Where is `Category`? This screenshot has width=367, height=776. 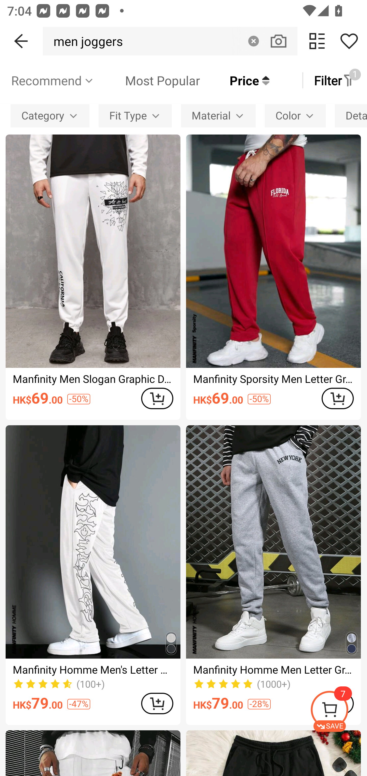
Category is located at coordinates (50, 115).